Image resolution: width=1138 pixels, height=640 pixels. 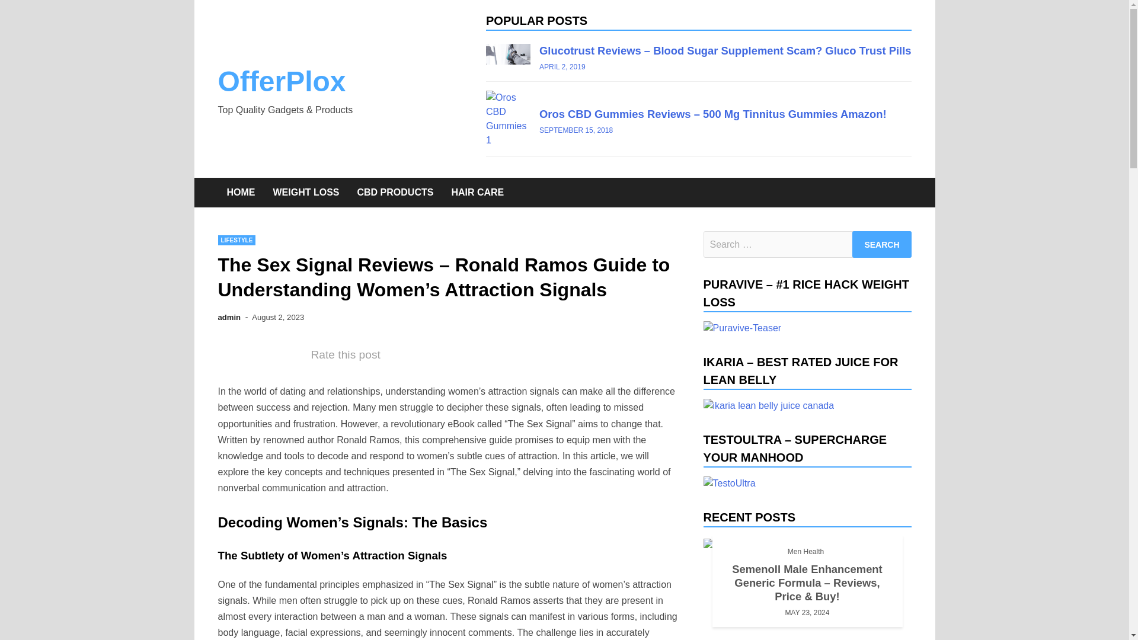 I want to click on LIFESTYLE, so click(x=237, y=240).